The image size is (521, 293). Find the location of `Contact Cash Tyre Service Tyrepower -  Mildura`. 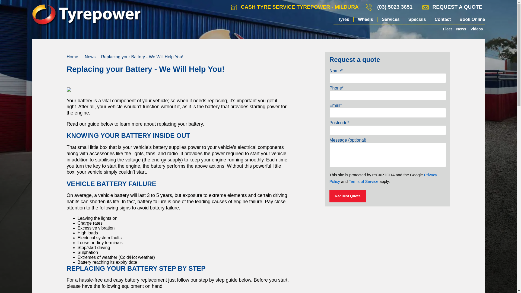

Contact Cash Tyre Service Tyrepower -  Mildura is located at coordinates (295, 7).